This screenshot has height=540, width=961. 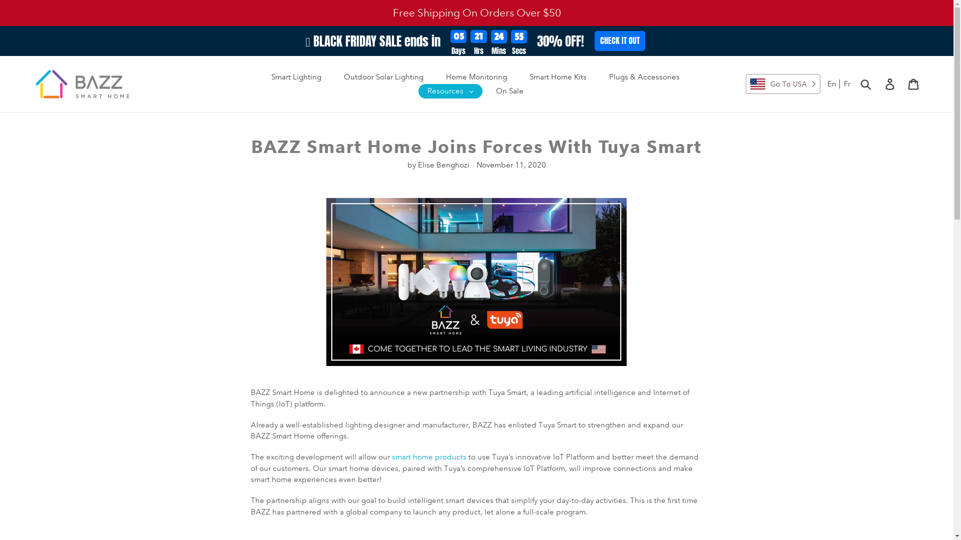 I want to click on En, so click(x=834, y=84).